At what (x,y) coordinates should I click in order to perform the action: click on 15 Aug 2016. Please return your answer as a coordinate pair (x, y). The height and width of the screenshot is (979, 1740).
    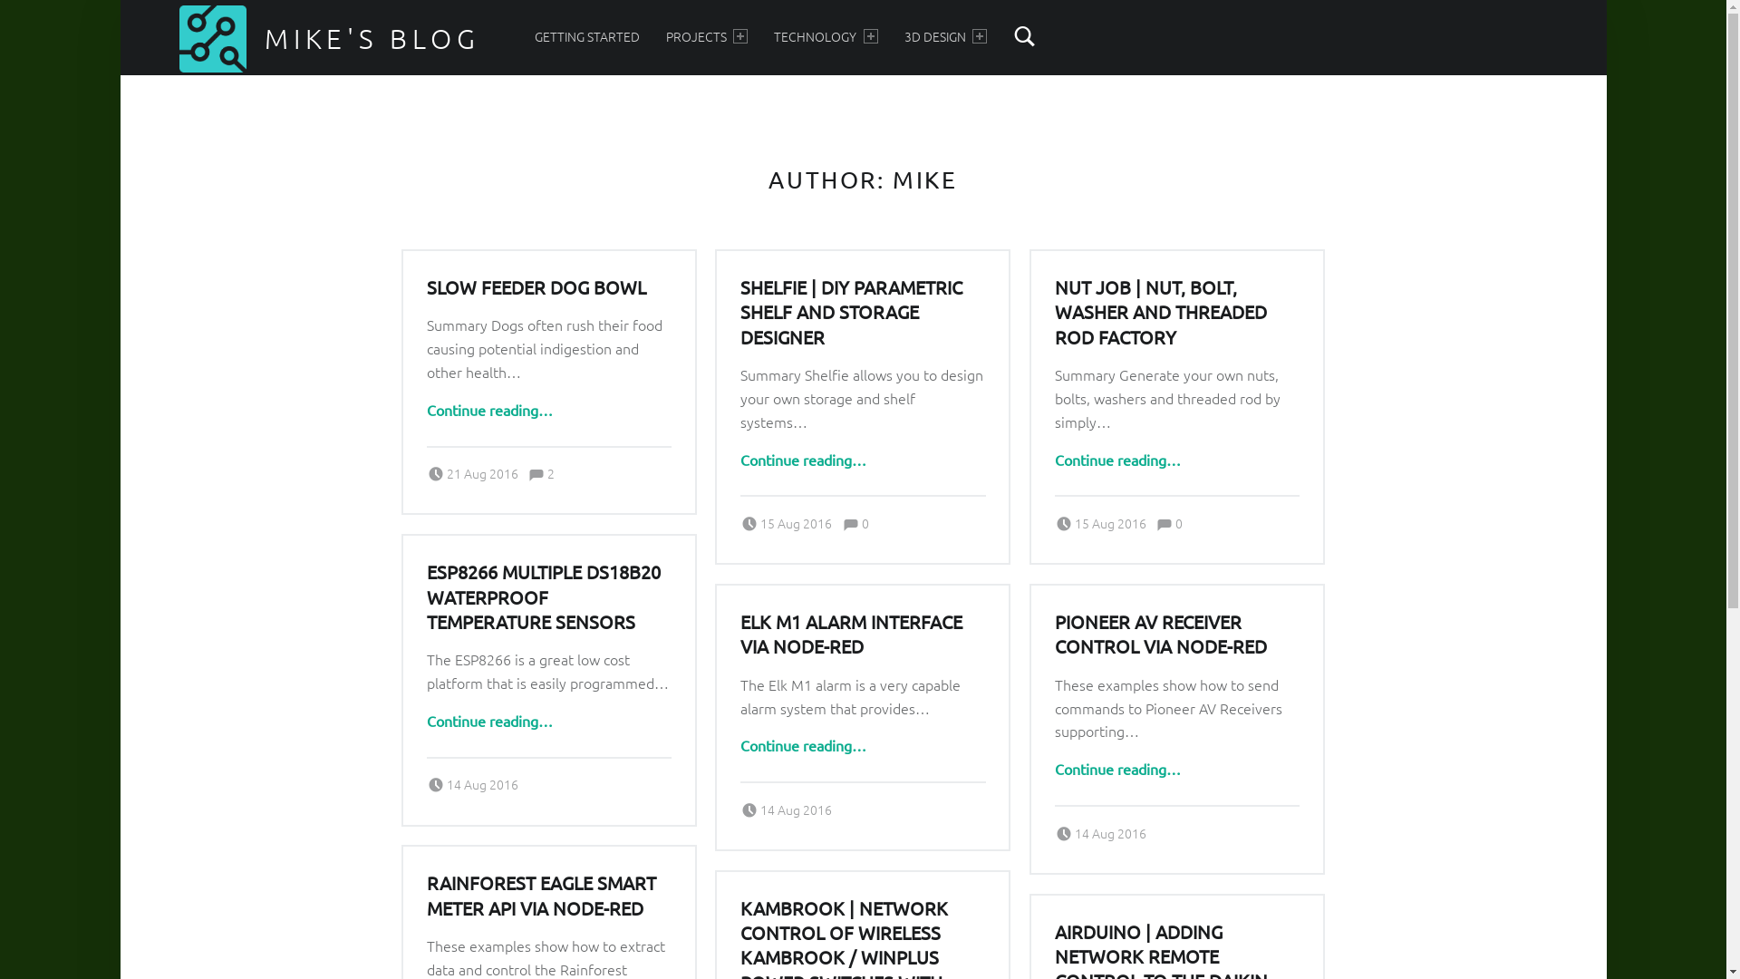
    Looking at the image, I should click on (796, 523).